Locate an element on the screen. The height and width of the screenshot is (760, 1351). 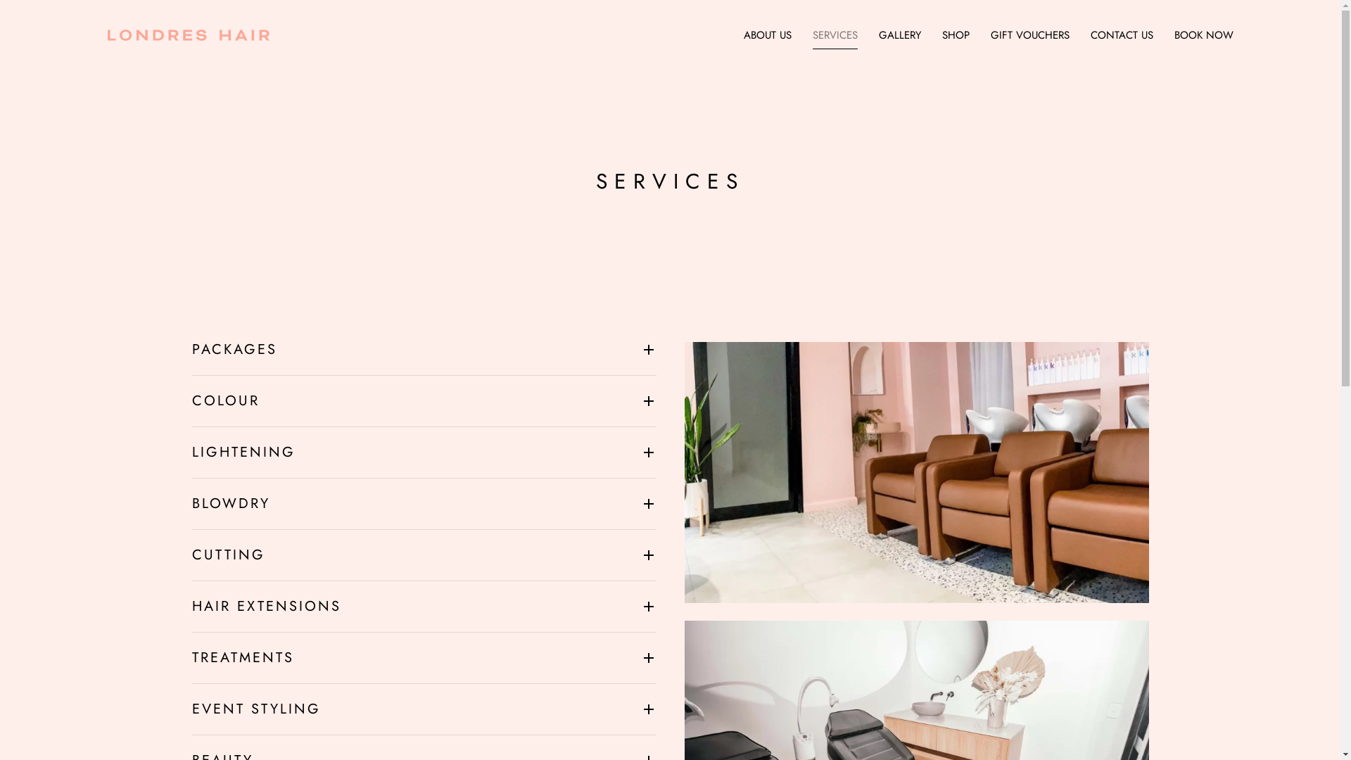
TREATMENTS is located at coordinates (424, 658).